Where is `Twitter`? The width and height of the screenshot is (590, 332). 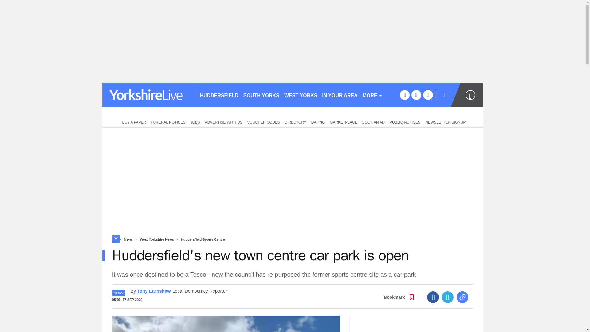
Twitter is located at coordinates (448, 297).